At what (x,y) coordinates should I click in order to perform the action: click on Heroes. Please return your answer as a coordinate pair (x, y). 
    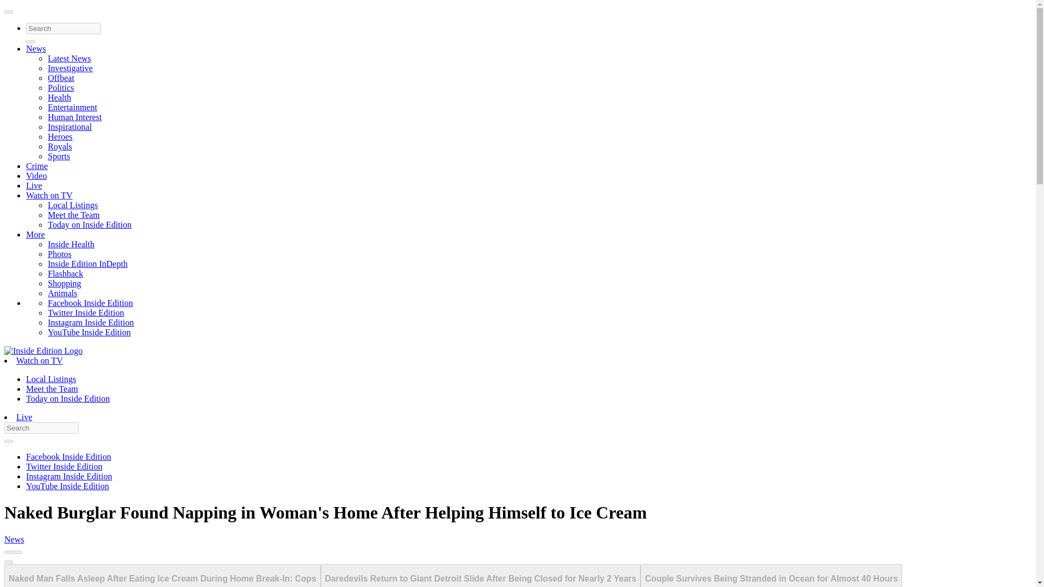
    Looking at the image, I should click on (60, 137).